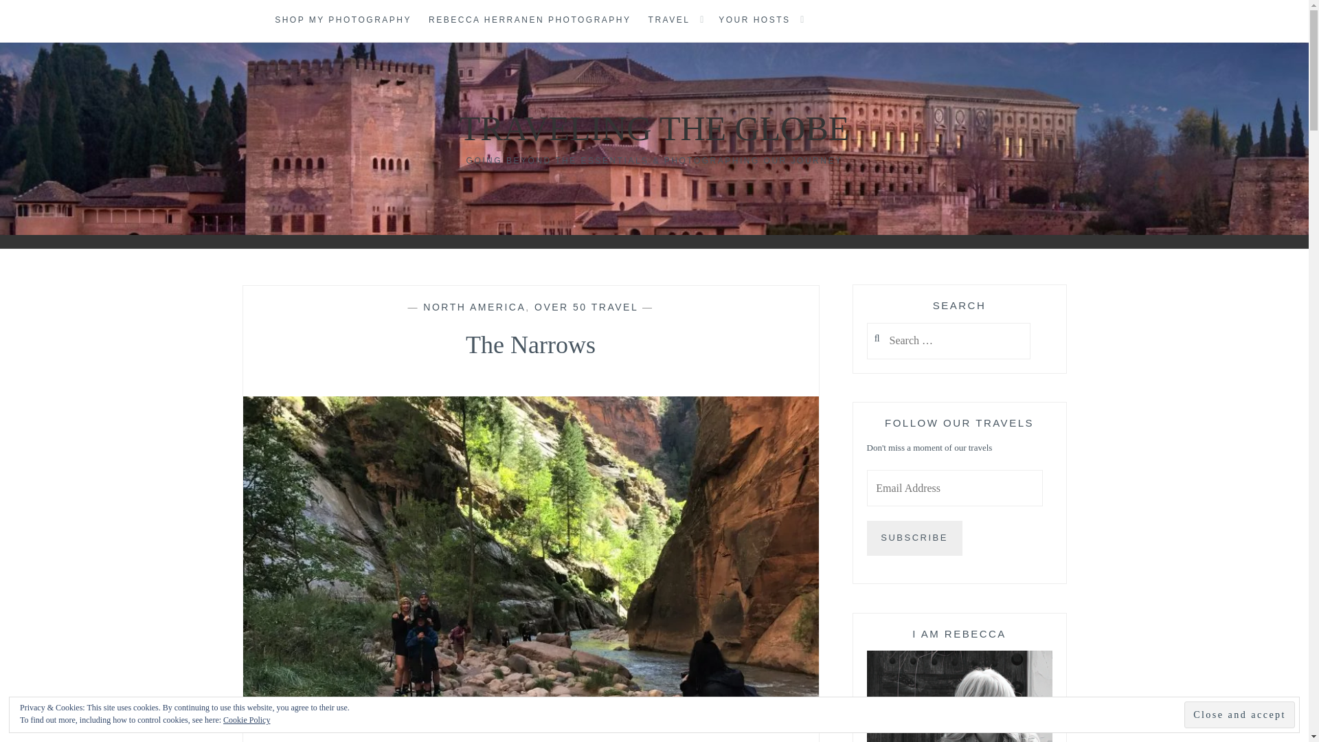  What do you see at coordinates (474, 306) in the screenshot?
I see `NORTH AMERICA` at bounding box center [474, 306].